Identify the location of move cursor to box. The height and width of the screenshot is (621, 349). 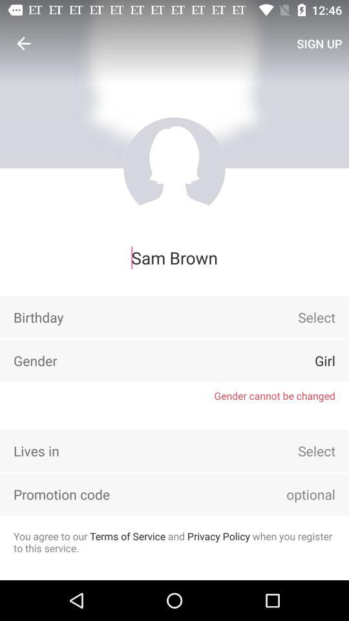
(293, 494).